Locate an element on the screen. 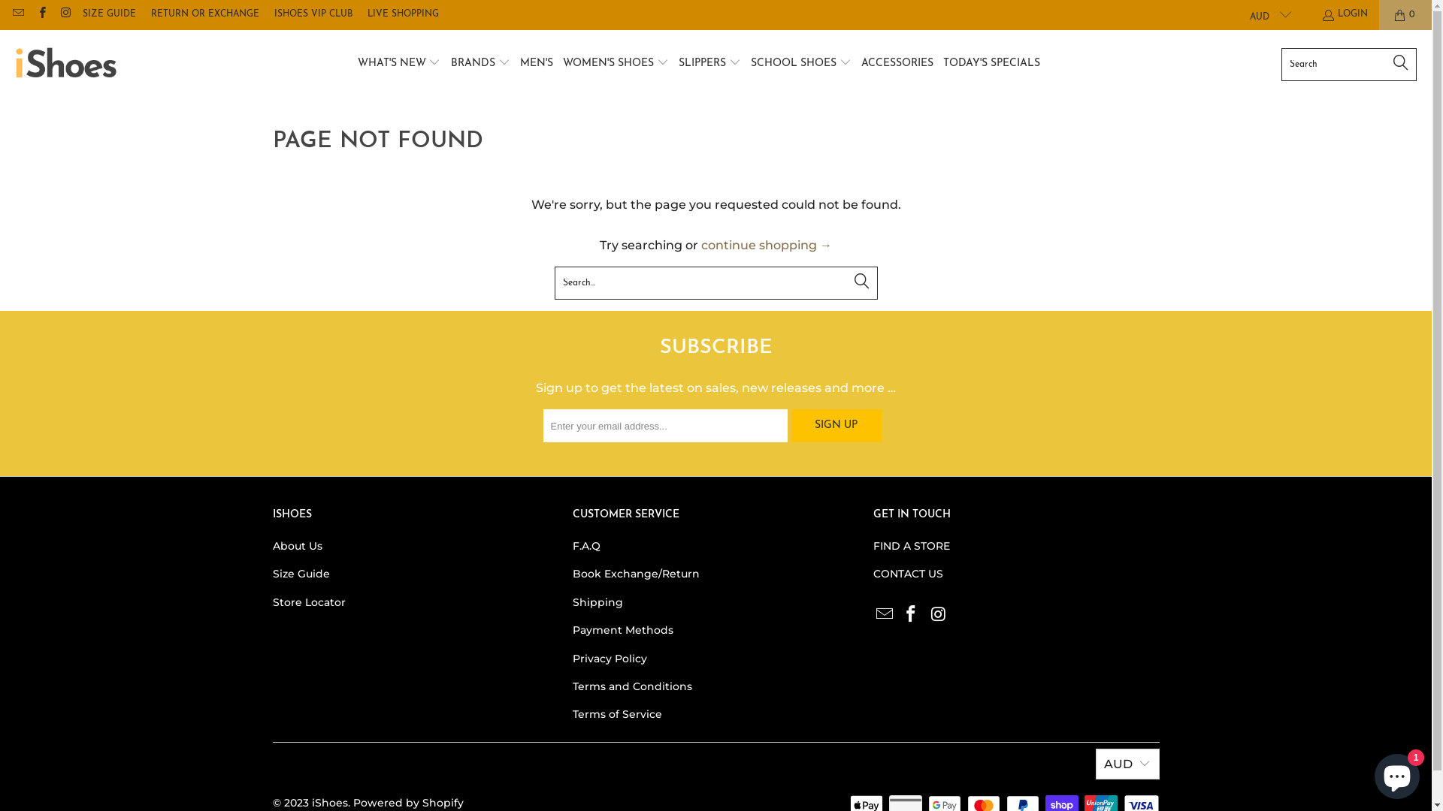 This screenshot has width=1443, height=811. MEN'S is located at coordinates (537, 65).